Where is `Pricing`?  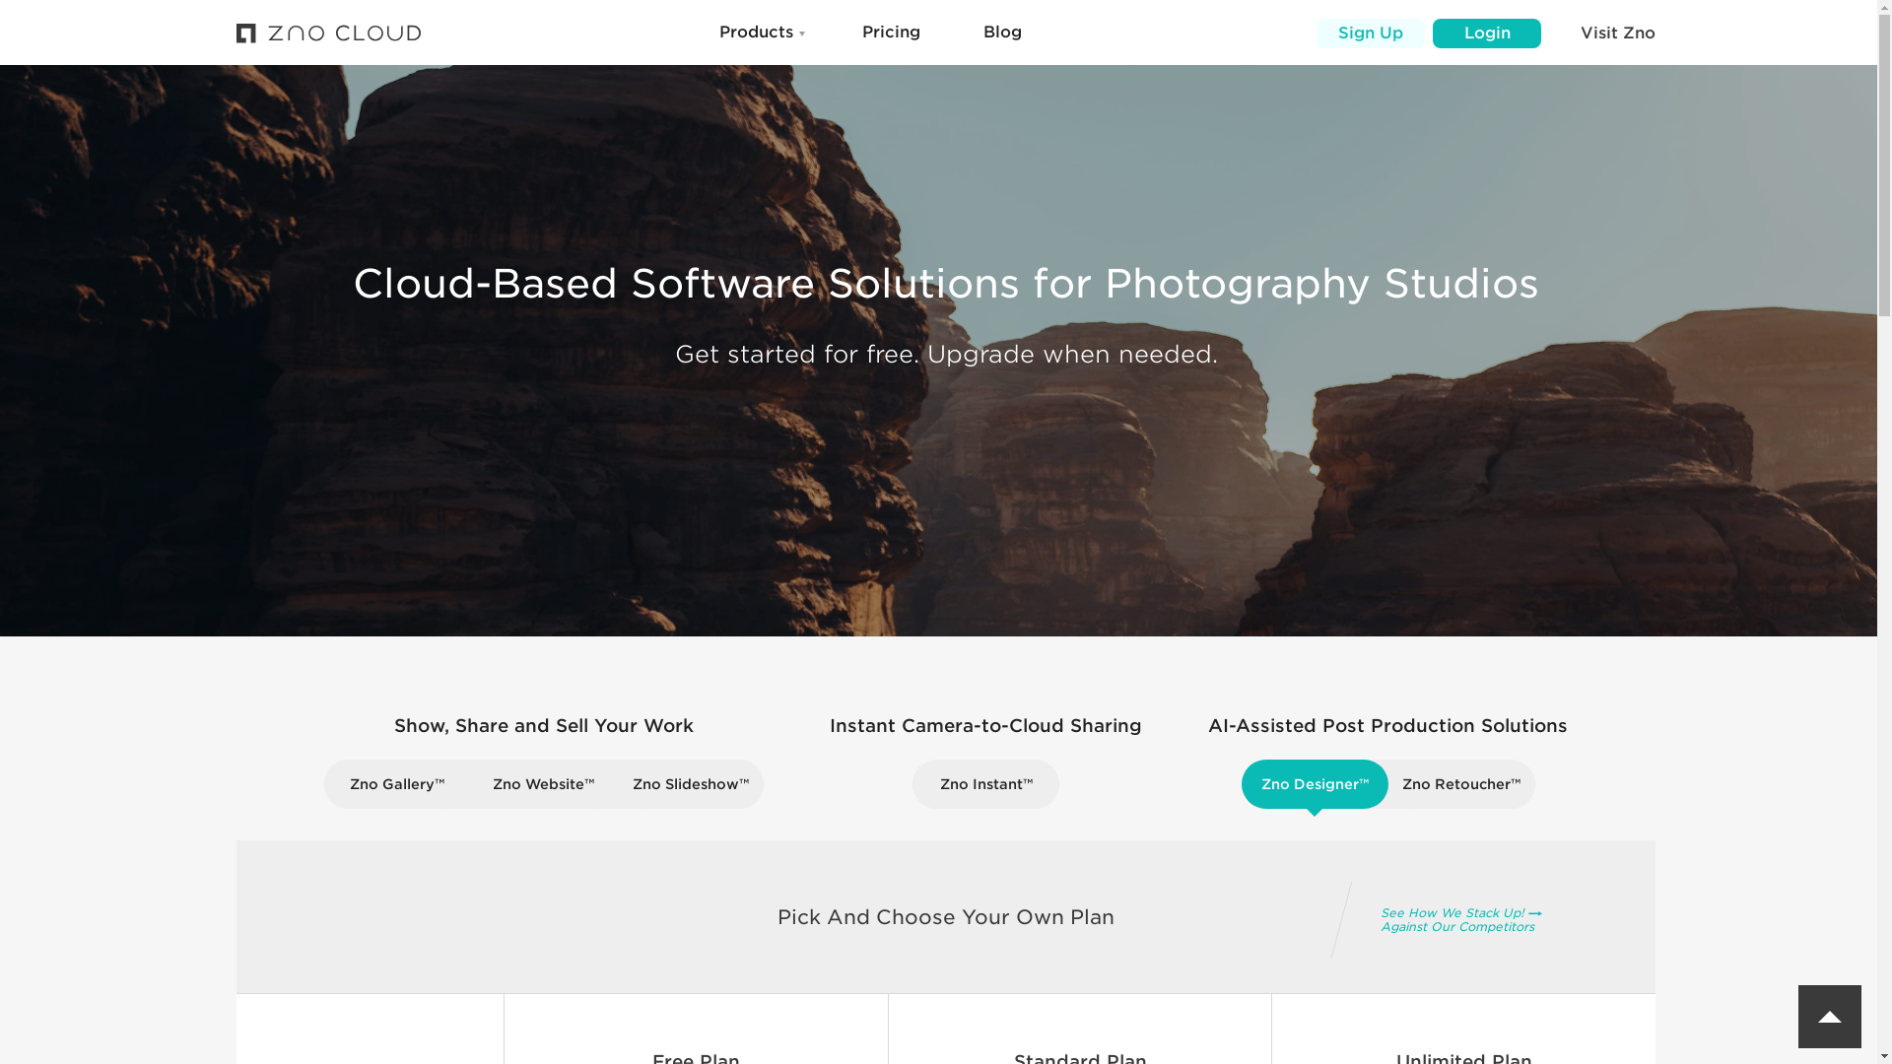
Pricing is located at coordinates (890, 32).